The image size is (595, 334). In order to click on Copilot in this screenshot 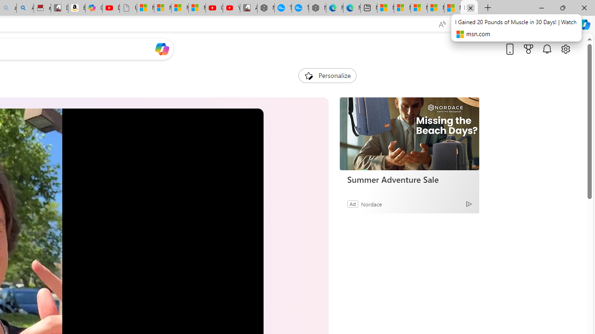, I will do `click(94, 8)`.